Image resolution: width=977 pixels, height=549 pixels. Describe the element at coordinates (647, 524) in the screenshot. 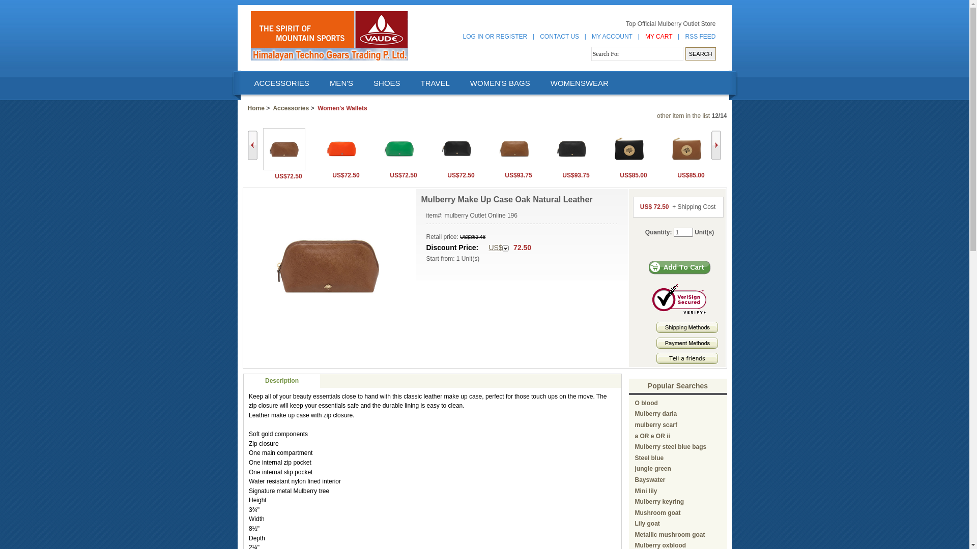

I see `Lily goat` at that location.